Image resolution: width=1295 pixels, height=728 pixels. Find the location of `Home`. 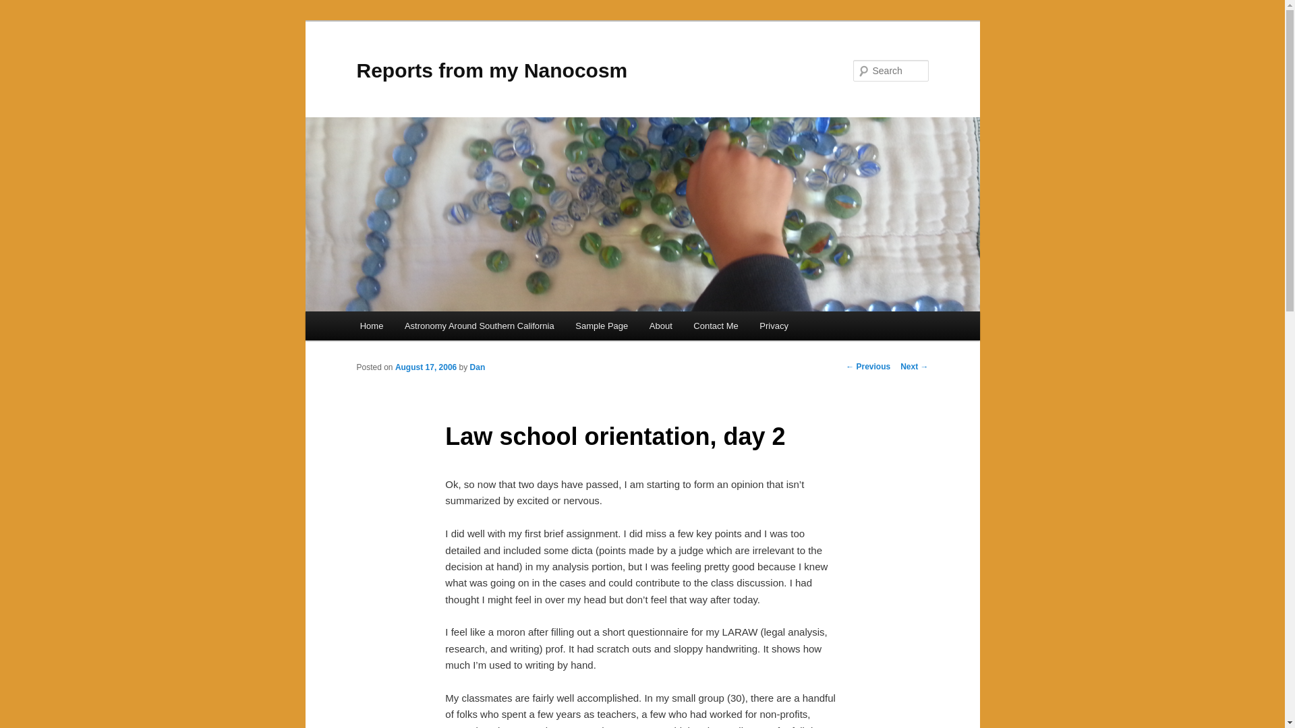

Home is located at coordinates (371, 326).